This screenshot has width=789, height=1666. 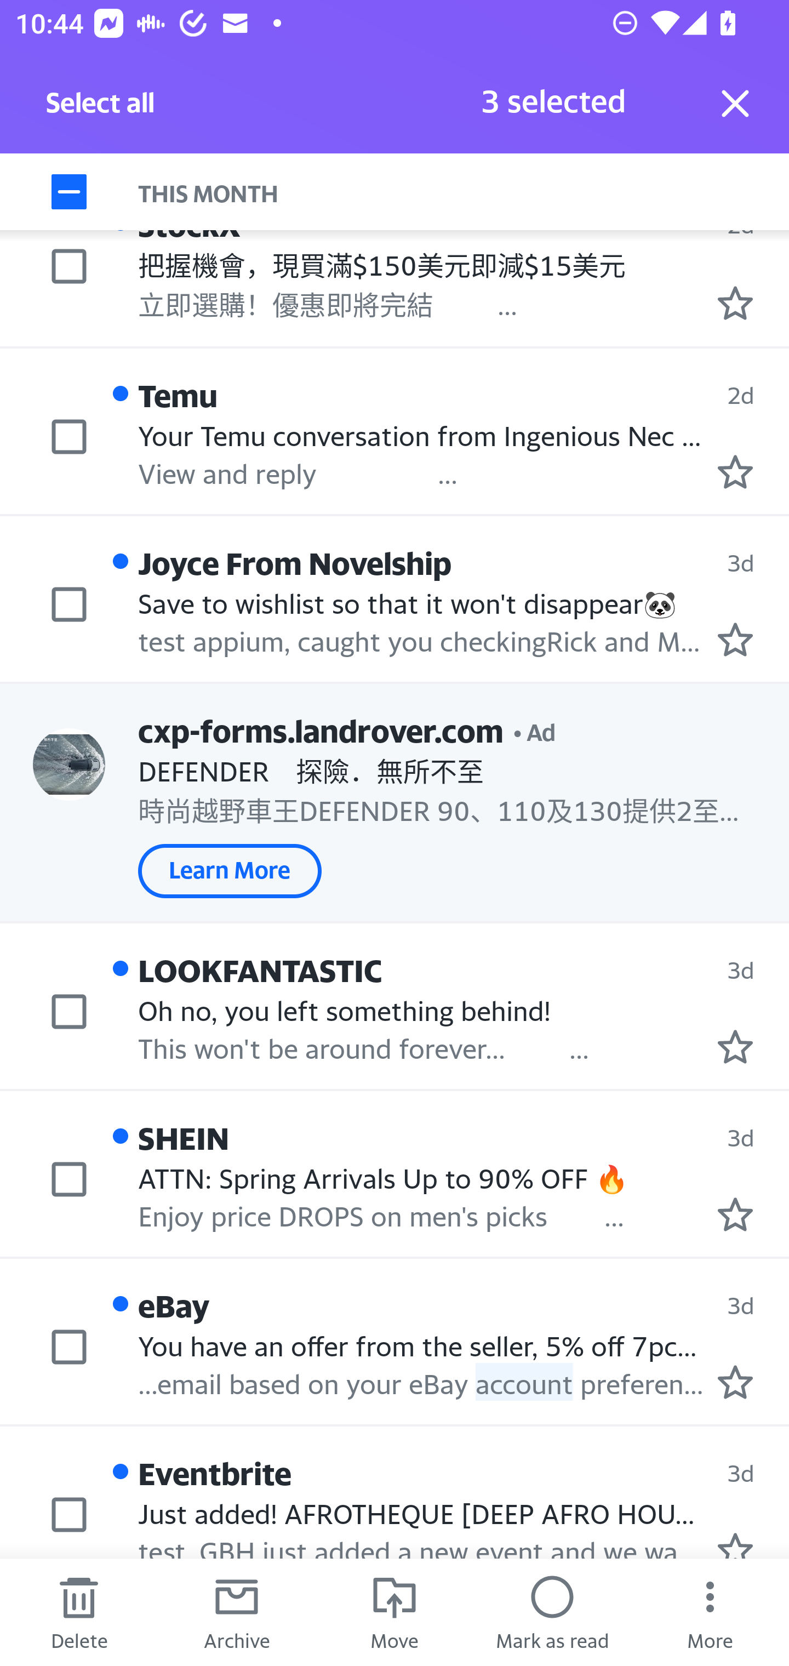 I want to click on Delete, so click(x=79, y=1612).